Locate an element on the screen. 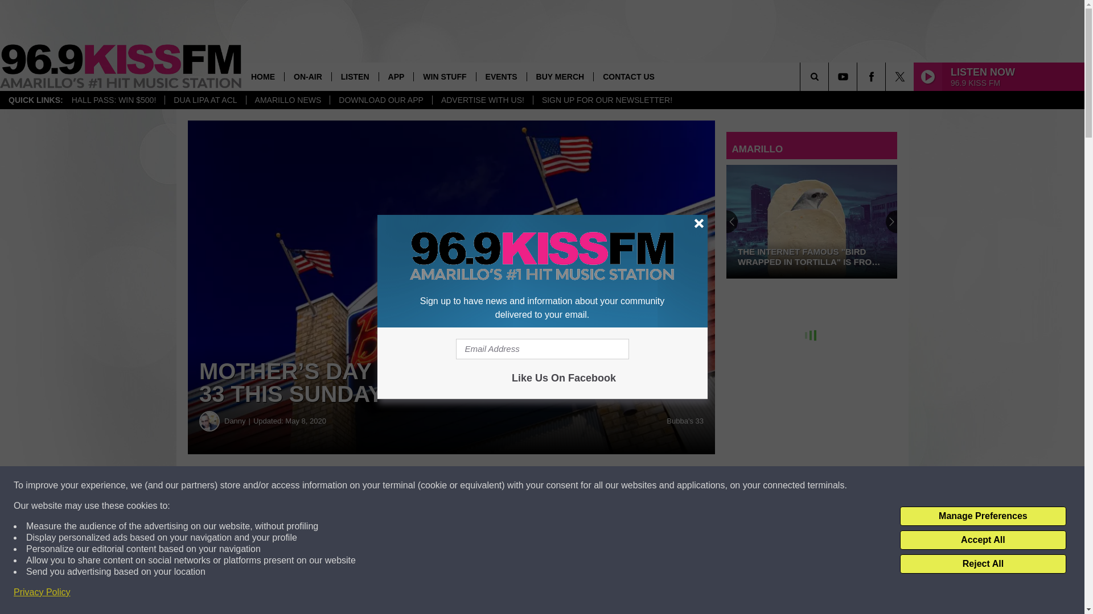 The width and height of the screenshot is (1093, 614). Email Address is located at coordinates (542, 349).